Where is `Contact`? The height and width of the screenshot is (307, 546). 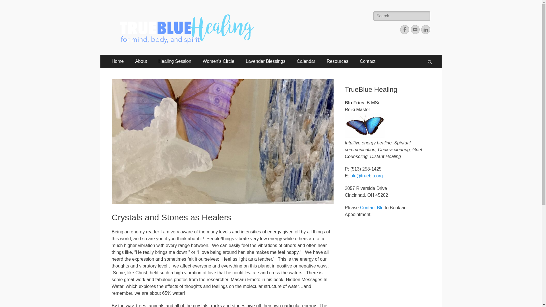
Contact is located at coordinates (367, 61).